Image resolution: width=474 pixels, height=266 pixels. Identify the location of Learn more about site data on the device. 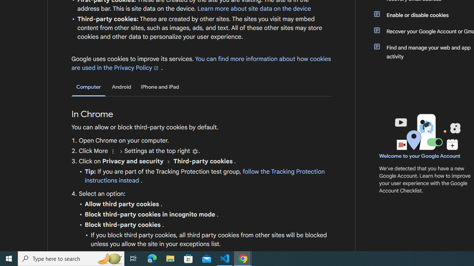
(254, 8).